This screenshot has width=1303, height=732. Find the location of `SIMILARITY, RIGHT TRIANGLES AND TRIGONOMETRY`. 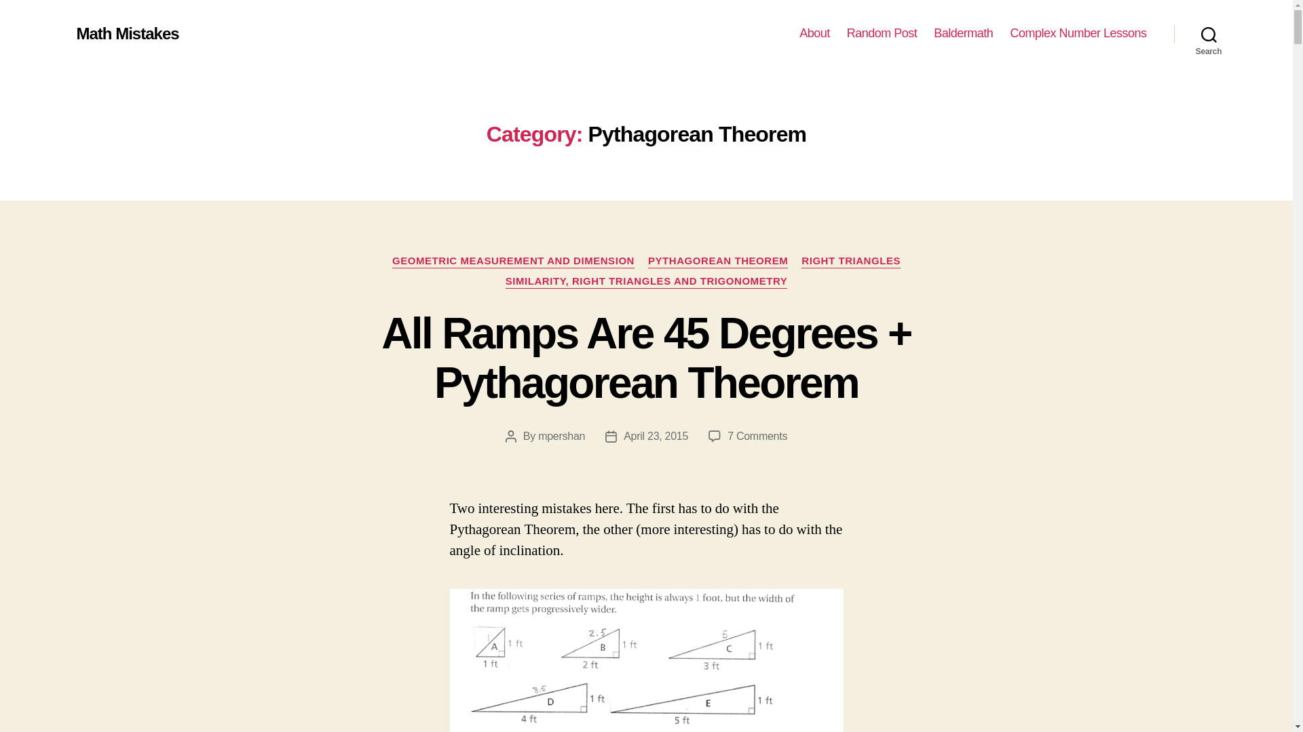

SIMILARITY, RIGHT TRIANGLES AND TRIGONOMETRY is located at coordinates (646, 282).